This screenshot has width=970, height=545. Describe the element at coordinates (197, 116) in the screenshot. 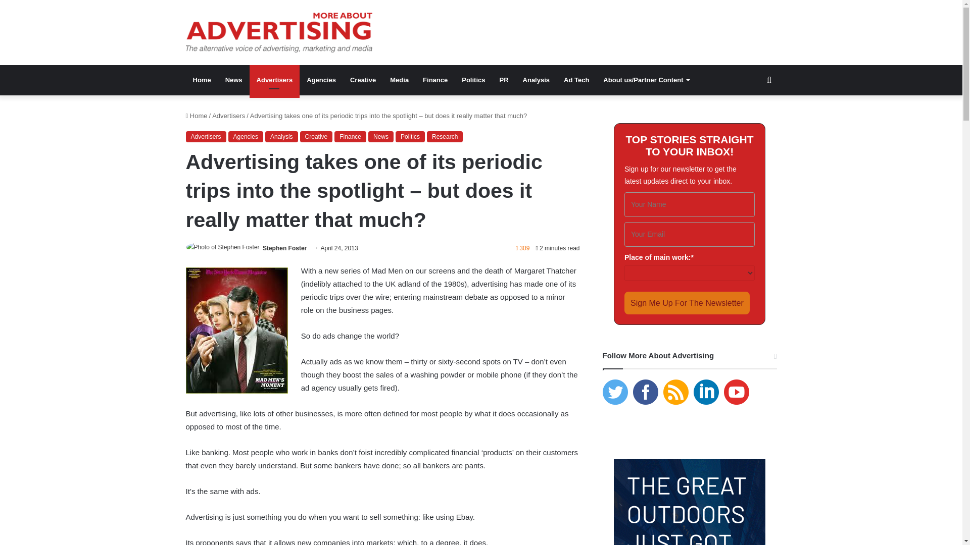

I see `Home` at that location.